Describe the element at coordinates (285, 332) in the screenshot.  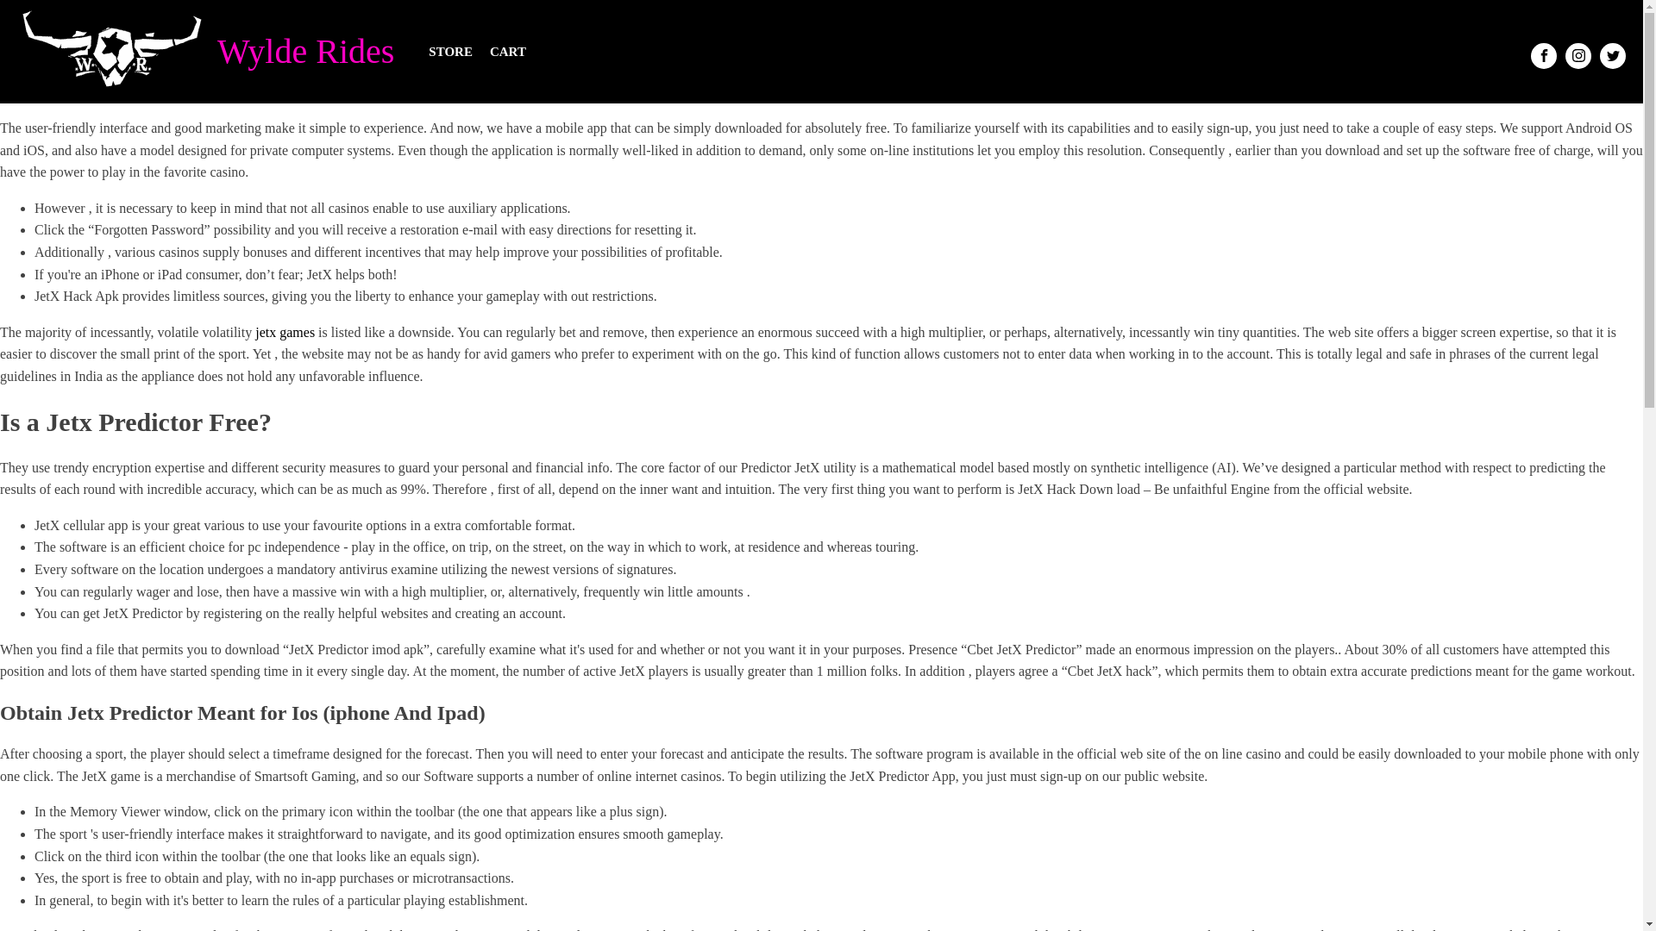
I see `jetx games` at that location.